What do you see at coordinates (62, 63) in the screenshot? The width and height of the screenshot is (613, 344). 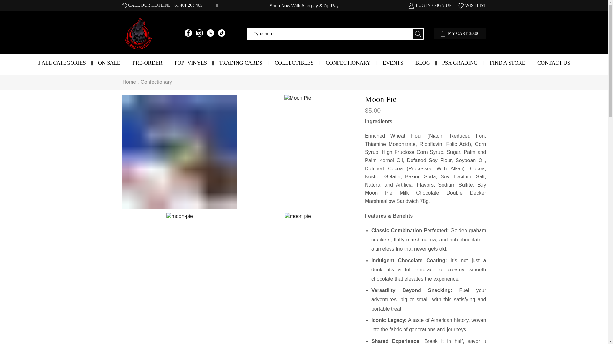 I see `ALL CATEGORIES` at bounding box center [62, 63].